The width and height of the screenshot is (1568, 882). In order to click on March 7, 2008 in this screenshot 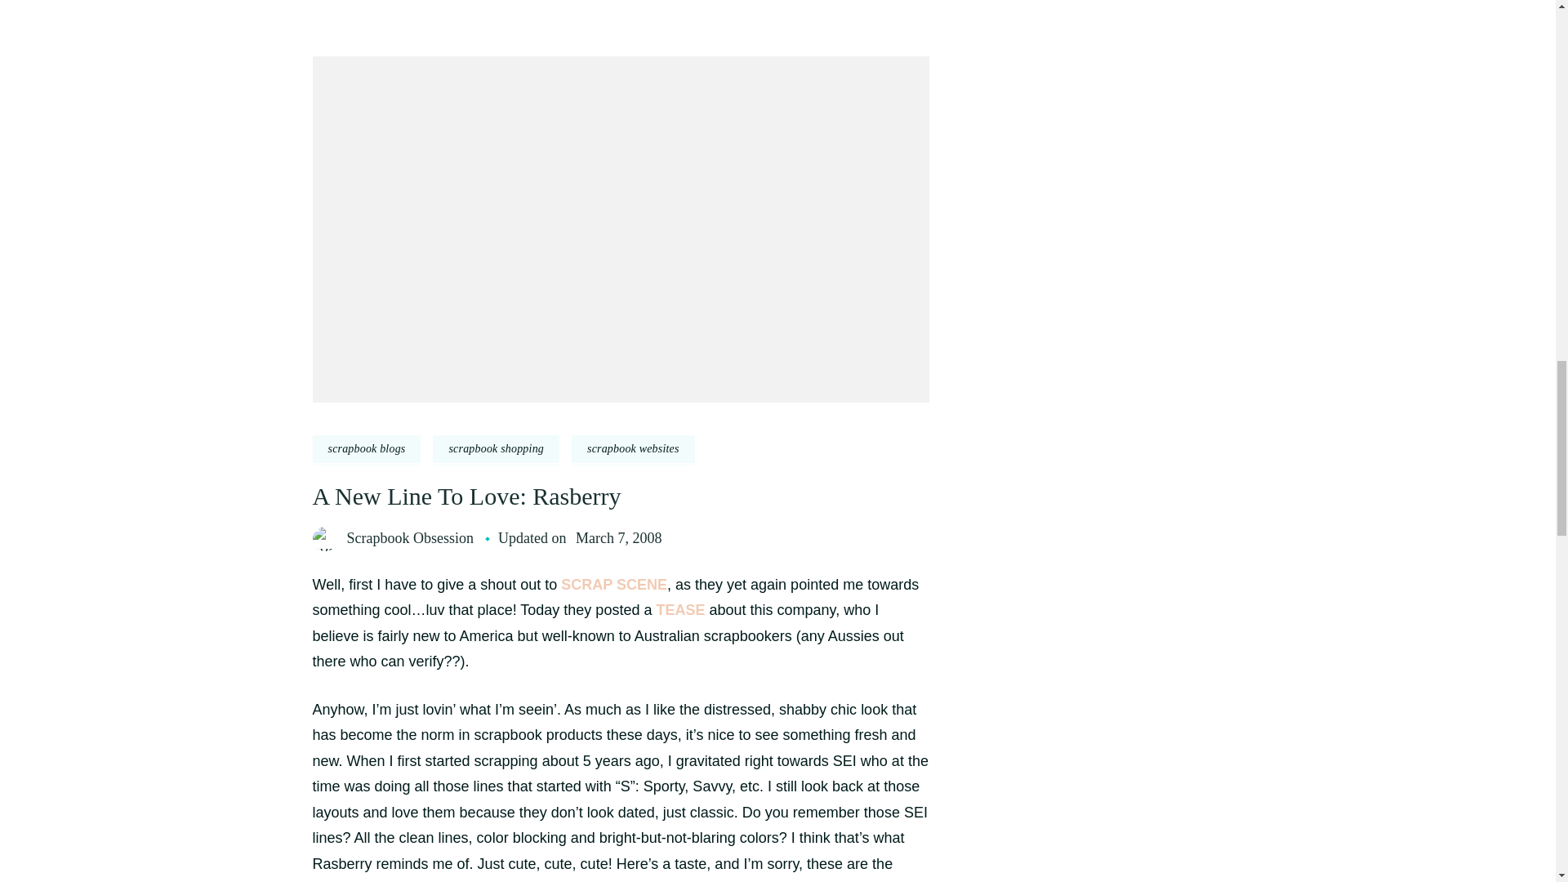, I will do `click(618, 537)`.